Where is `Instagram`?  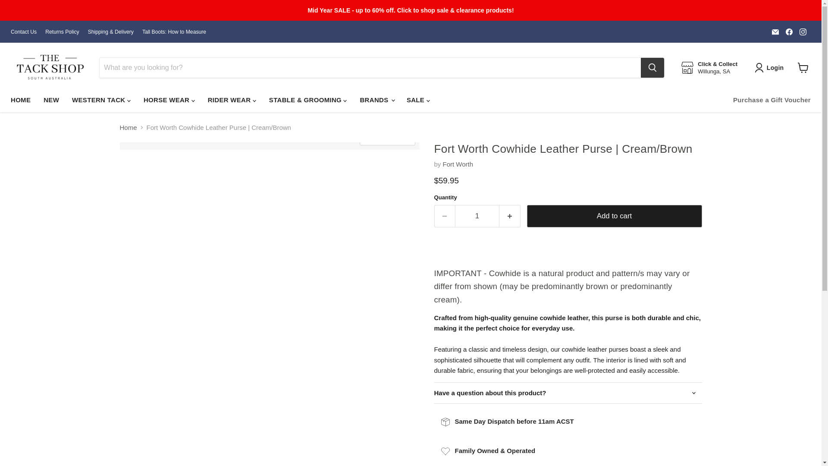 Instagram is located at coordinates (803, 32).